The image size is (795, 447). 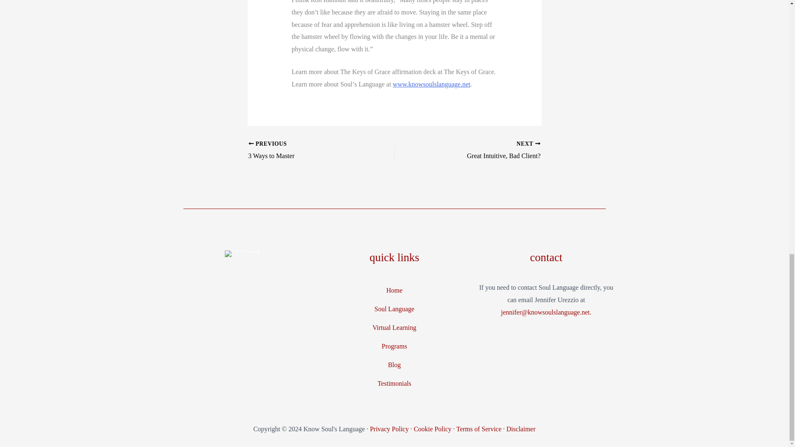 I want to click on Great Intuitive, Bad Client?, so click(x=482, y=151).